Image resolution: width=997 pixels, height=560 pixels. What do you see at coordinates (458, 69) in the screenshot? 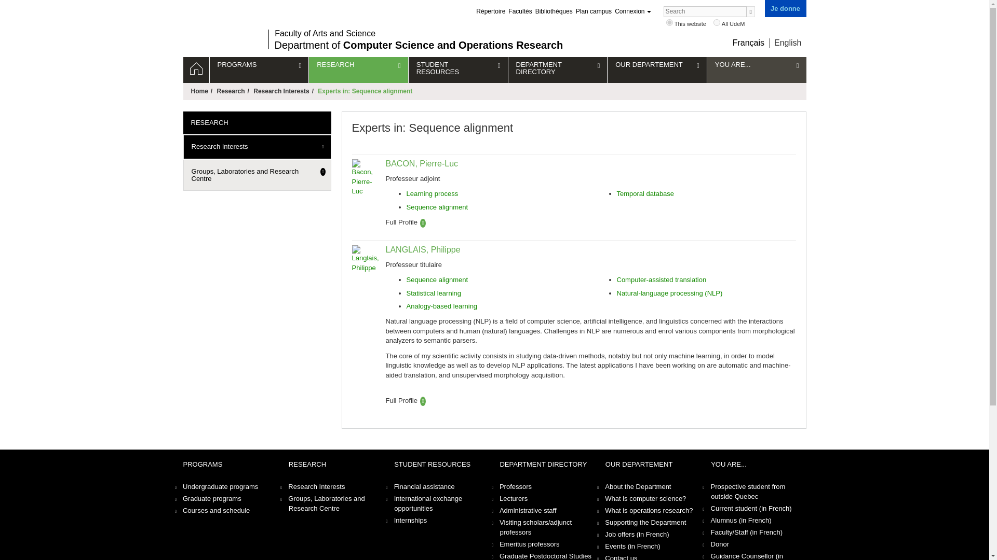
I see `STUDENT RESOURCES` at bounding box center [458, 69].